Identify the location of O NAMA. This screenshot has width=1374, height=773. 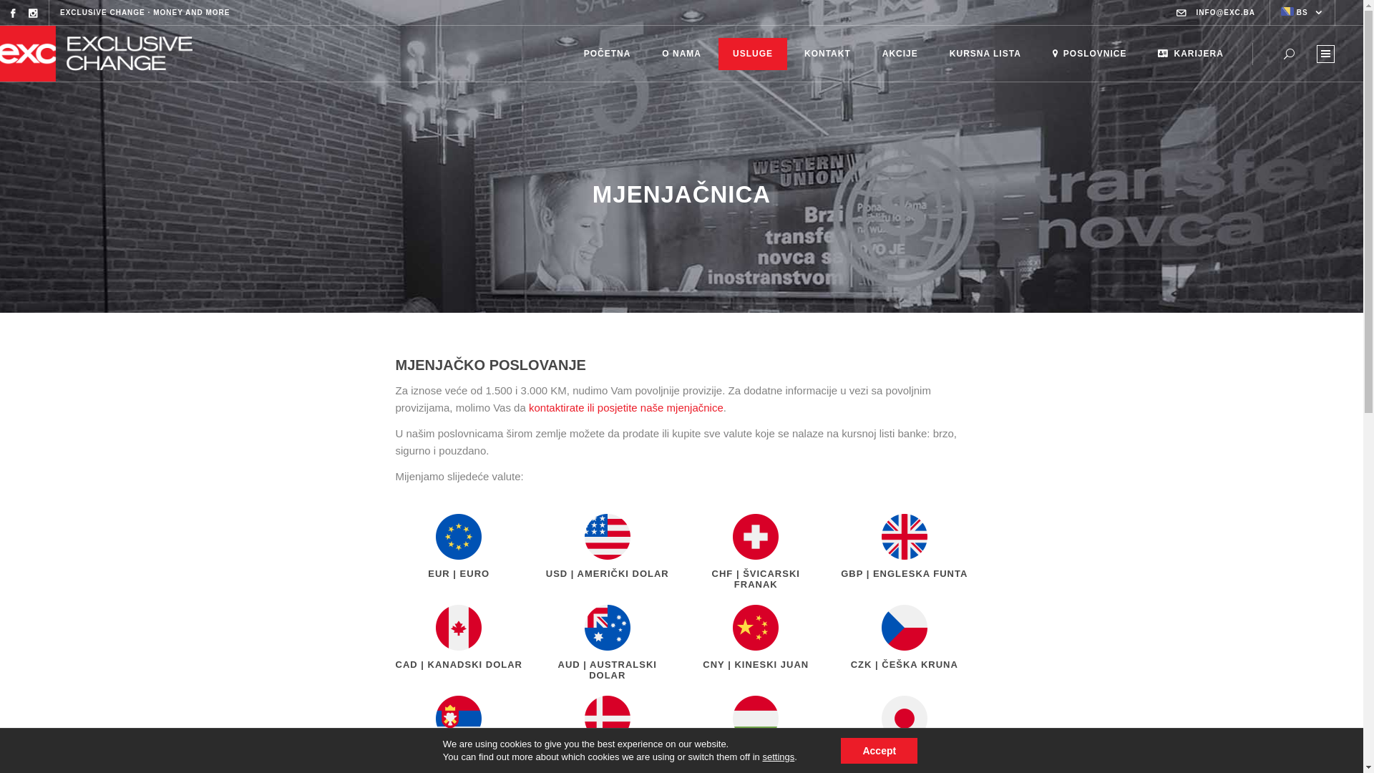
(681, 54).